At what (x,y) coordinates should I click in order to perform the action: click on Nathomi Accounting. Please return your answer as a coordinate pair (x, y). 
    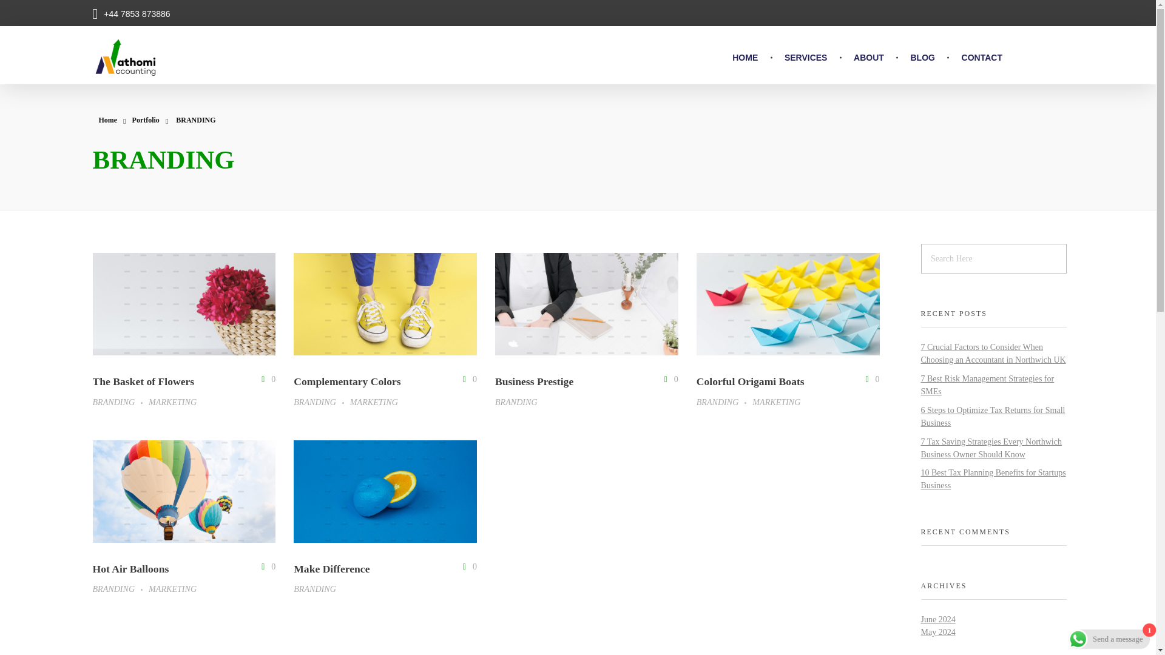
    Looking at the image, I should click on (155, 87).